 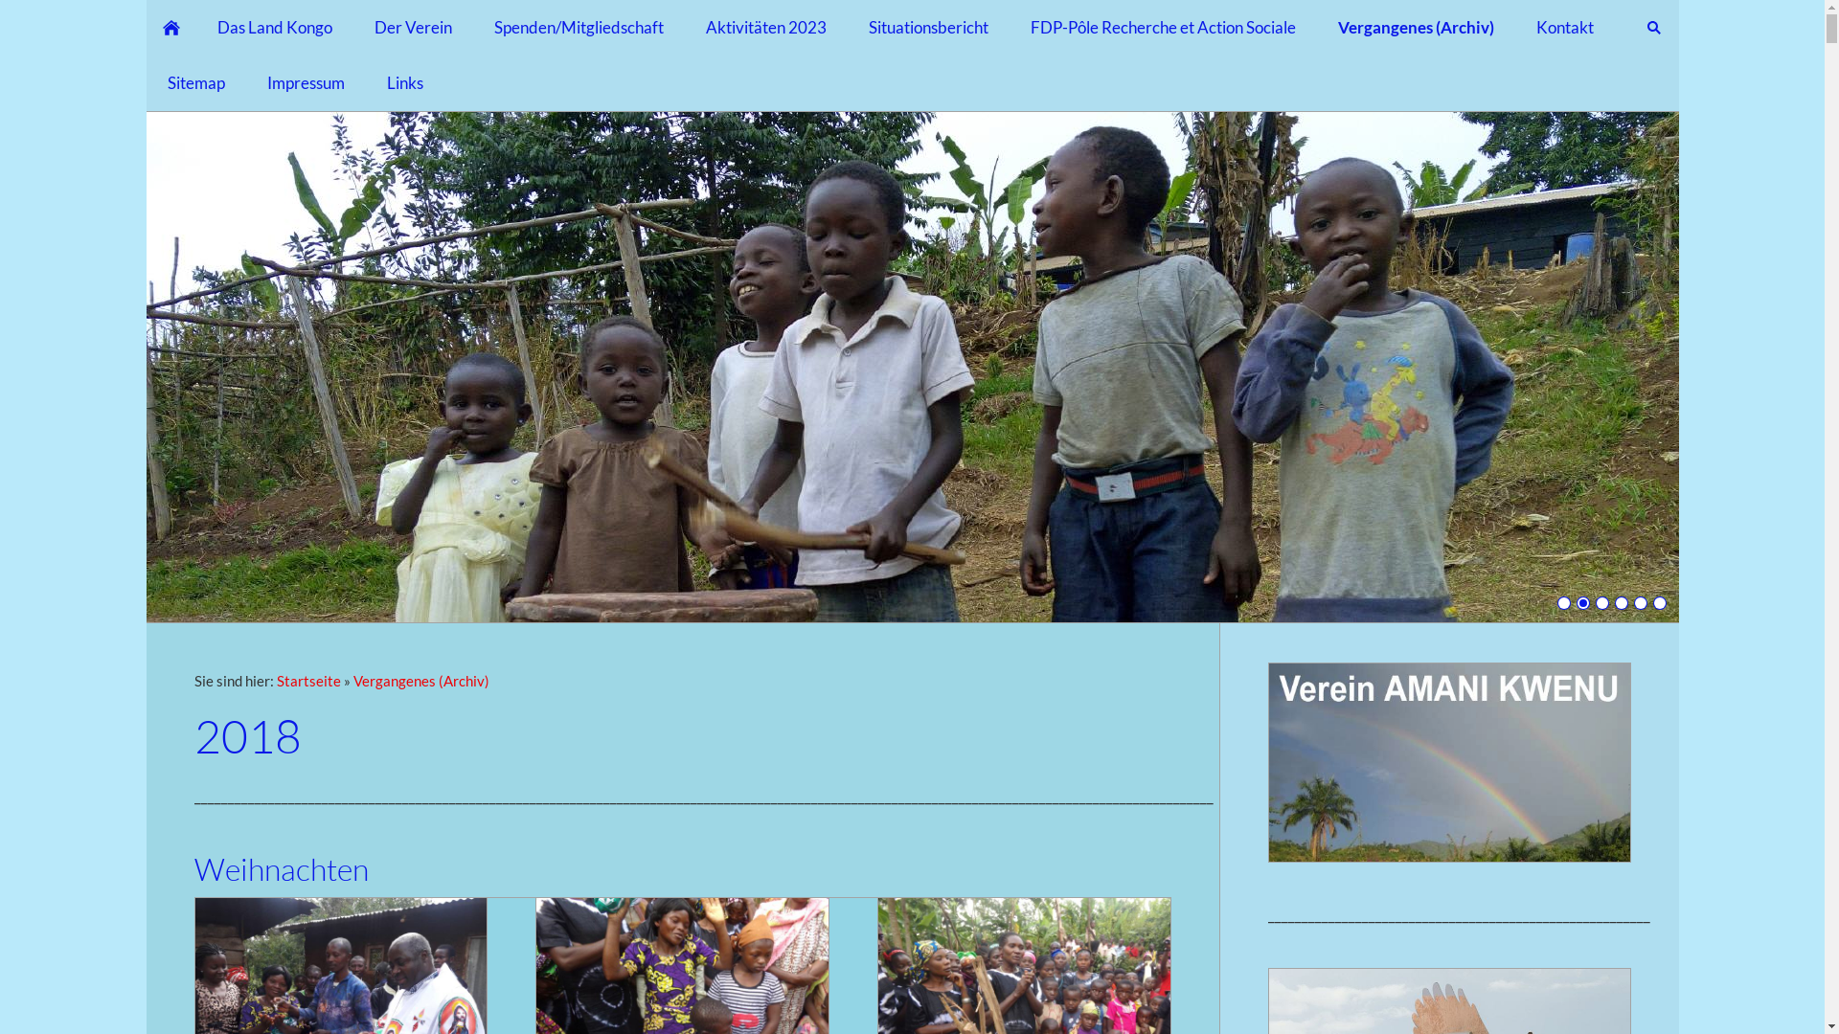 What do you see at coordinates (274, 28) in the screenshot?
I see `Das Land Kongo` at bounding box center [274, 28].